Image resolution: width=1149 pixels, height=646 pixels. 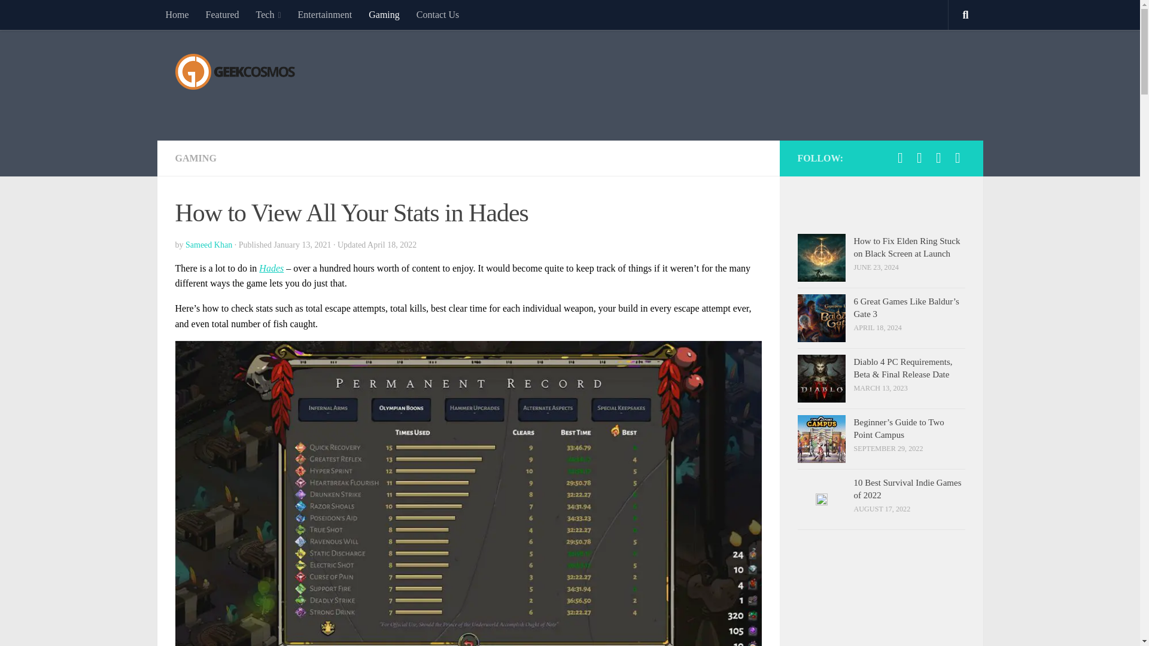 What do you see at coordinates (938, 158) in the screenshot?
I see `RSS Feed` at bounding box center [938, 158].